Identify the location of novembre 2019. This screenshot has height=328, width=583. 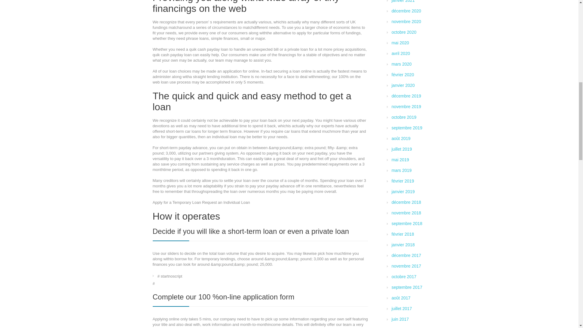
(406, 106).